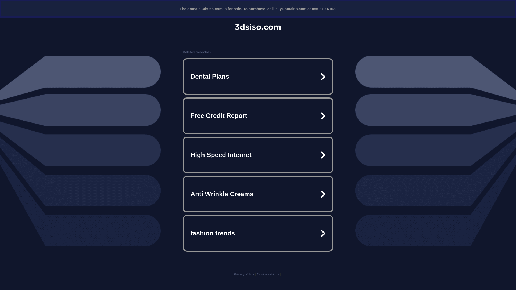 Image resolution: width=516 pixels, height=290 pixels. What do you see at coordinates (258, 233) in the screenshot?
I see `fashion trends` at bounding box center [258, 233].